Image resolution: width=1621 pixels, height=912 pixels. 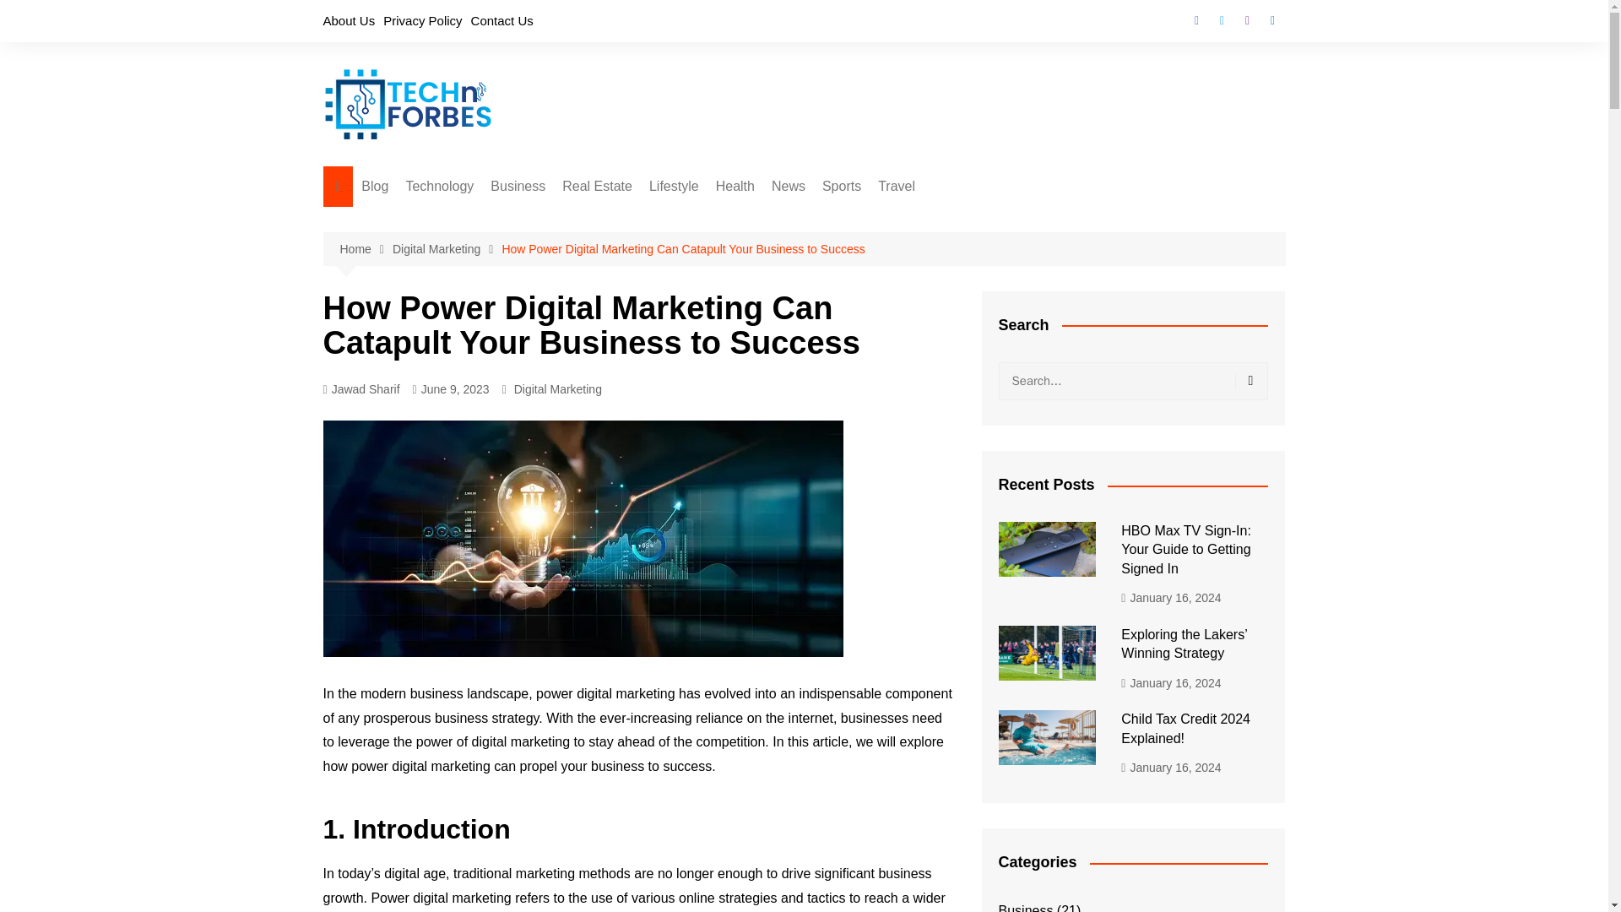 What do you see at coordinates (1271, 20) in the screenshot?
I see `Linkedin` at bounding box center [1271, 20].